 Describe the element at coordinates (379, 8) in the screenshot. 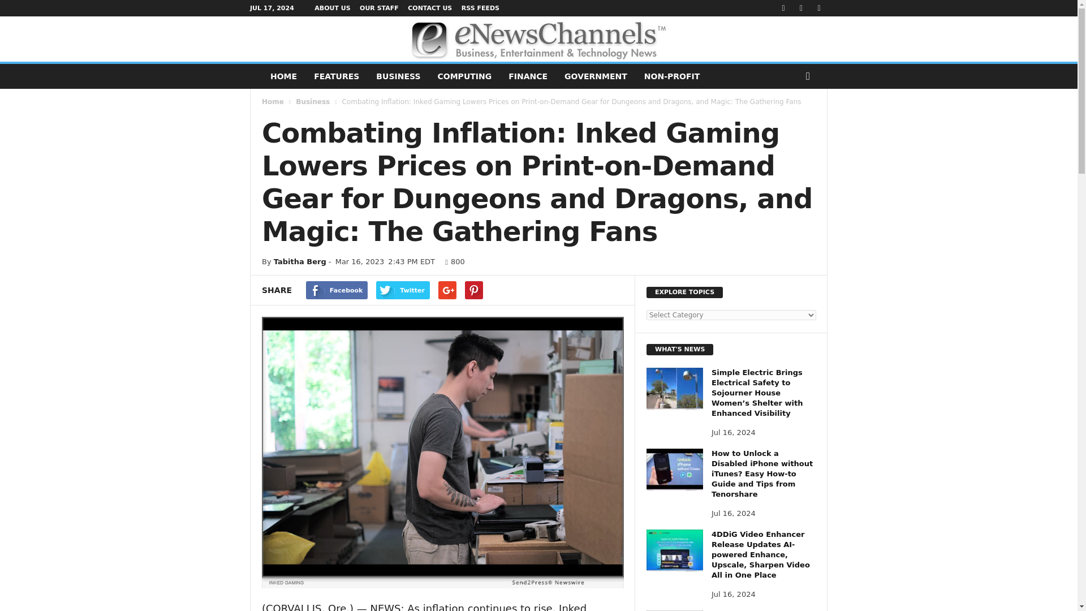

I see `OUR STAFF` at that location.